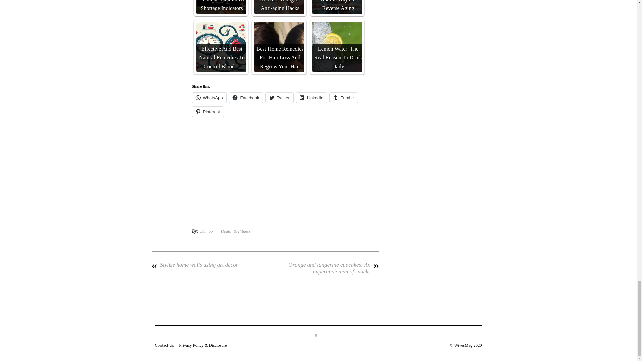 This screenshot has width=642, height=361. Describe the element at coordinates (221, 7) in the screenshot. I see `7 Unique Vitamin B1 Shortage Indicators` at that location.